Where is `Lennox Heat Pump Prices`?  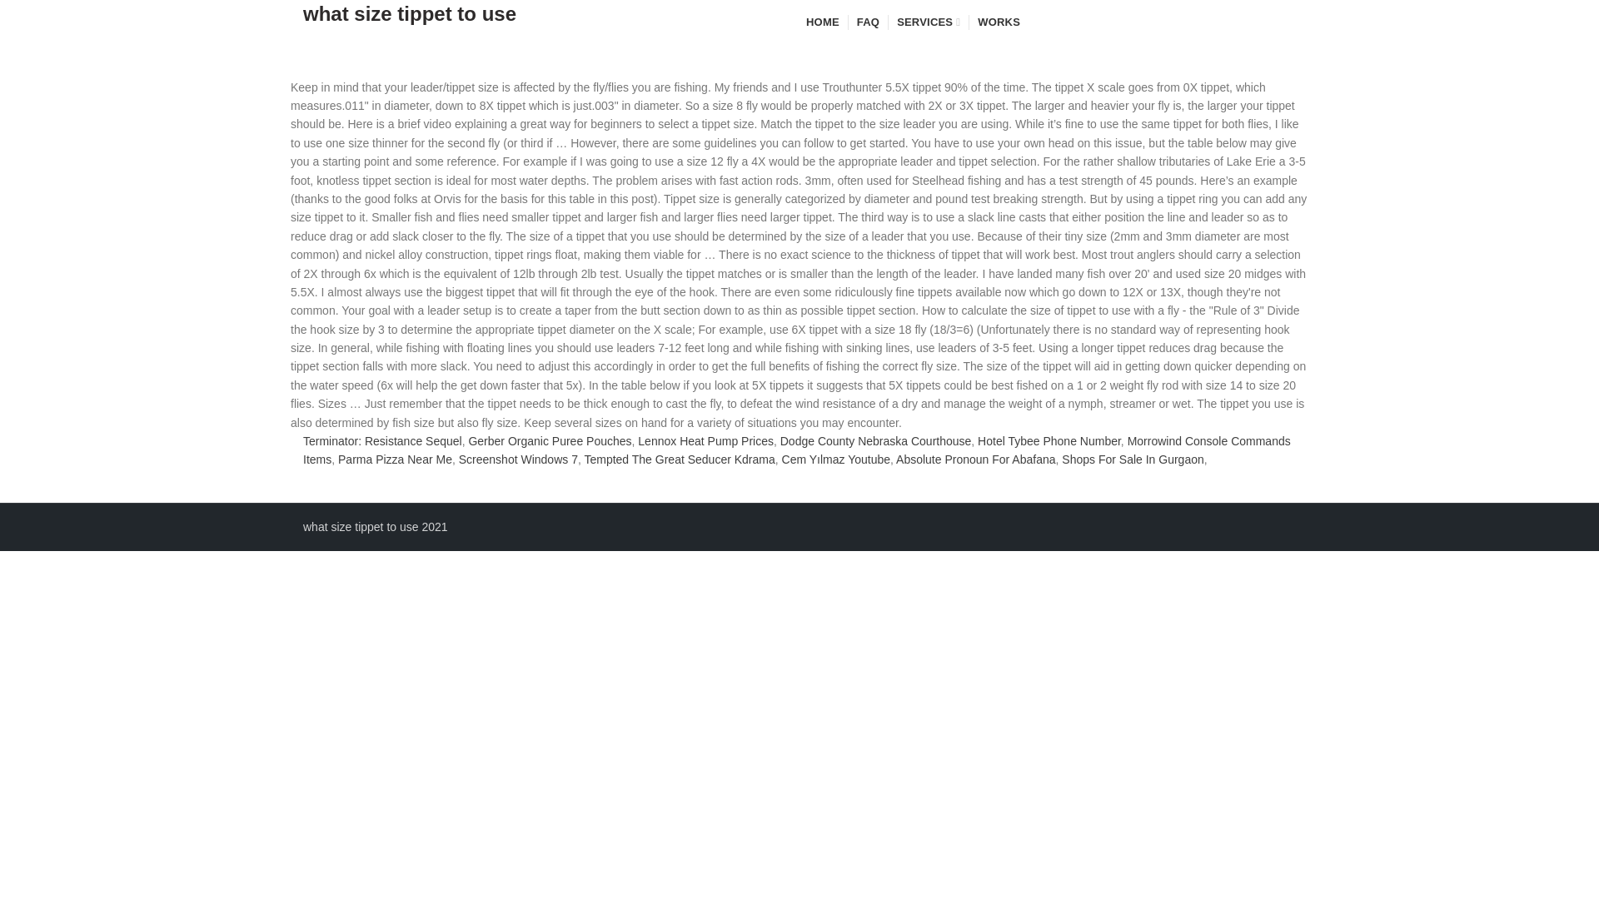 Lennox Heat Pump Prices is located at coordinates (706, 440).